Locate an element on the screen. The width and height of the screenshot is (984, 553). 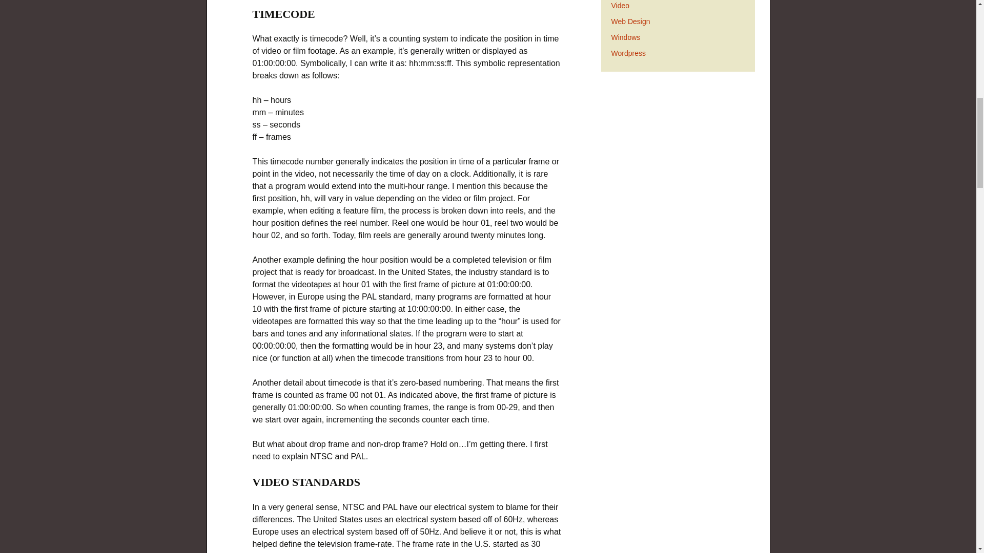
Web Design is located at coordinates (630, 21).